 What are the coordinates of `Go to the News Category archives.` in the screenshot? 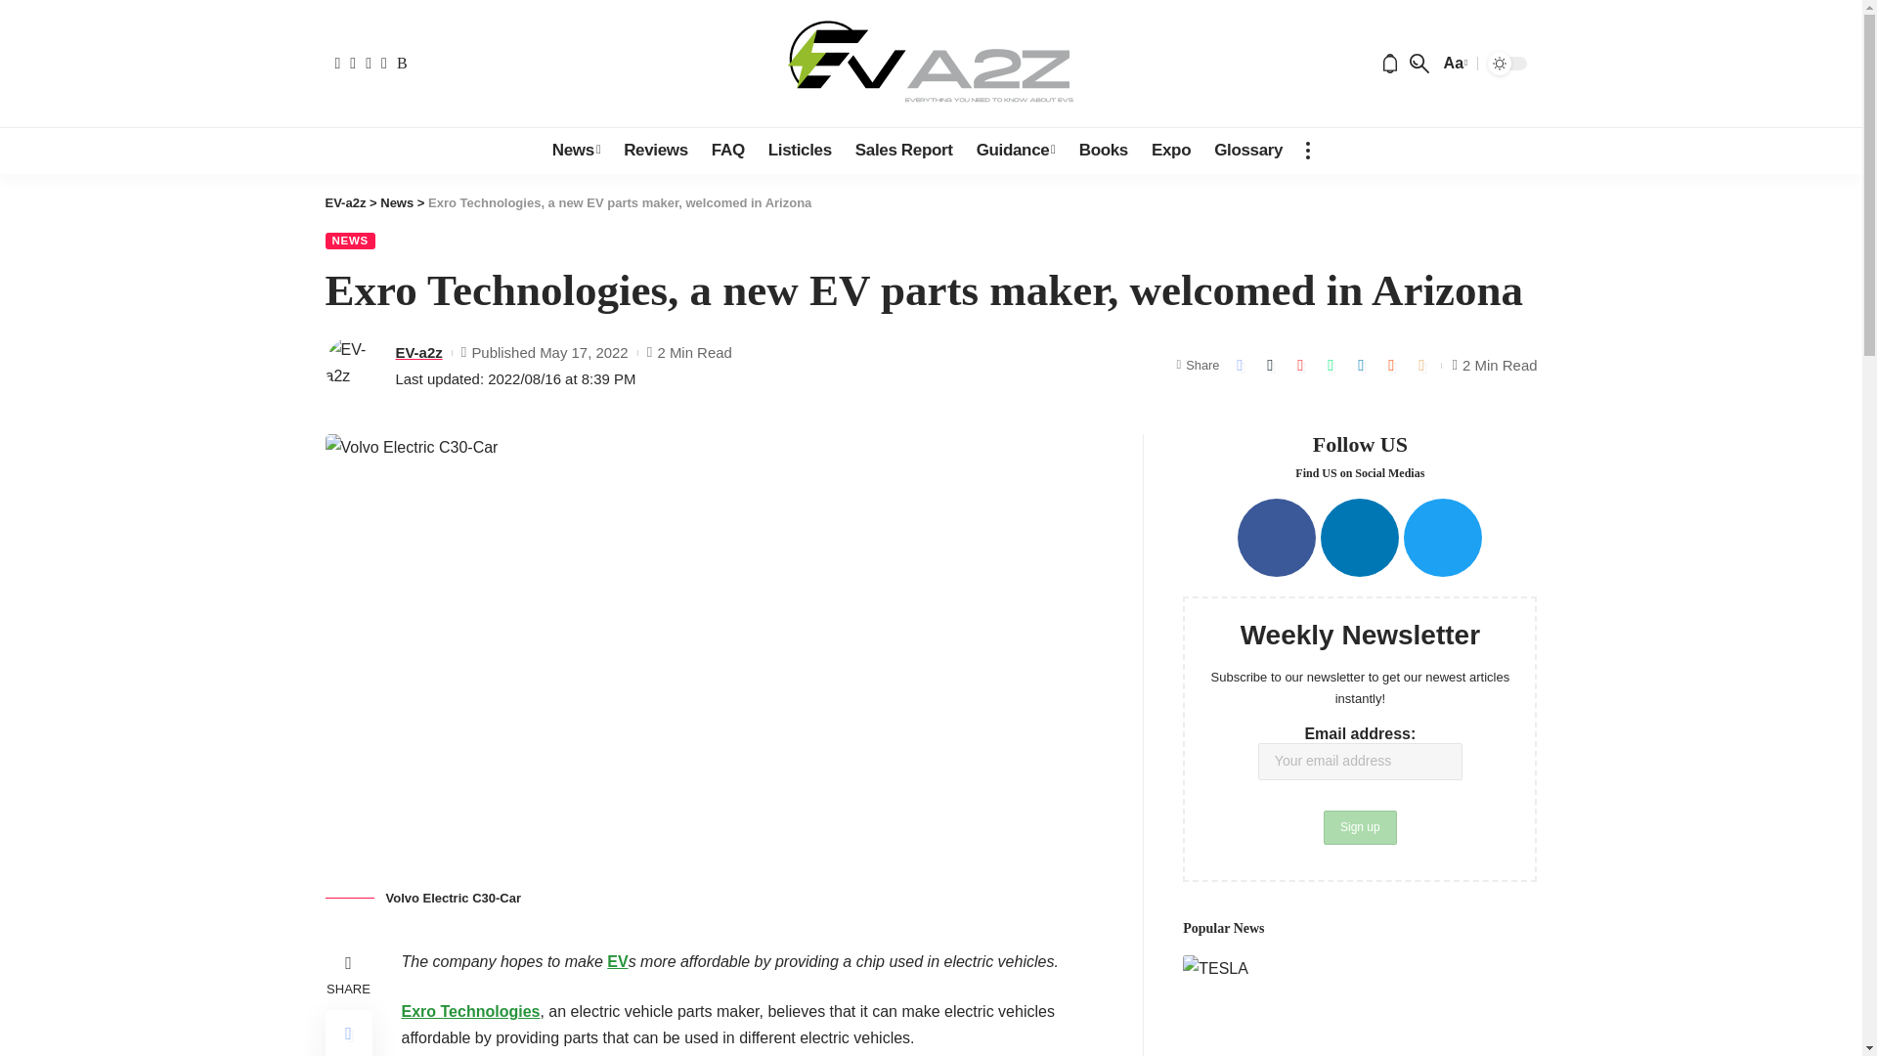 It's located at (397, 201).